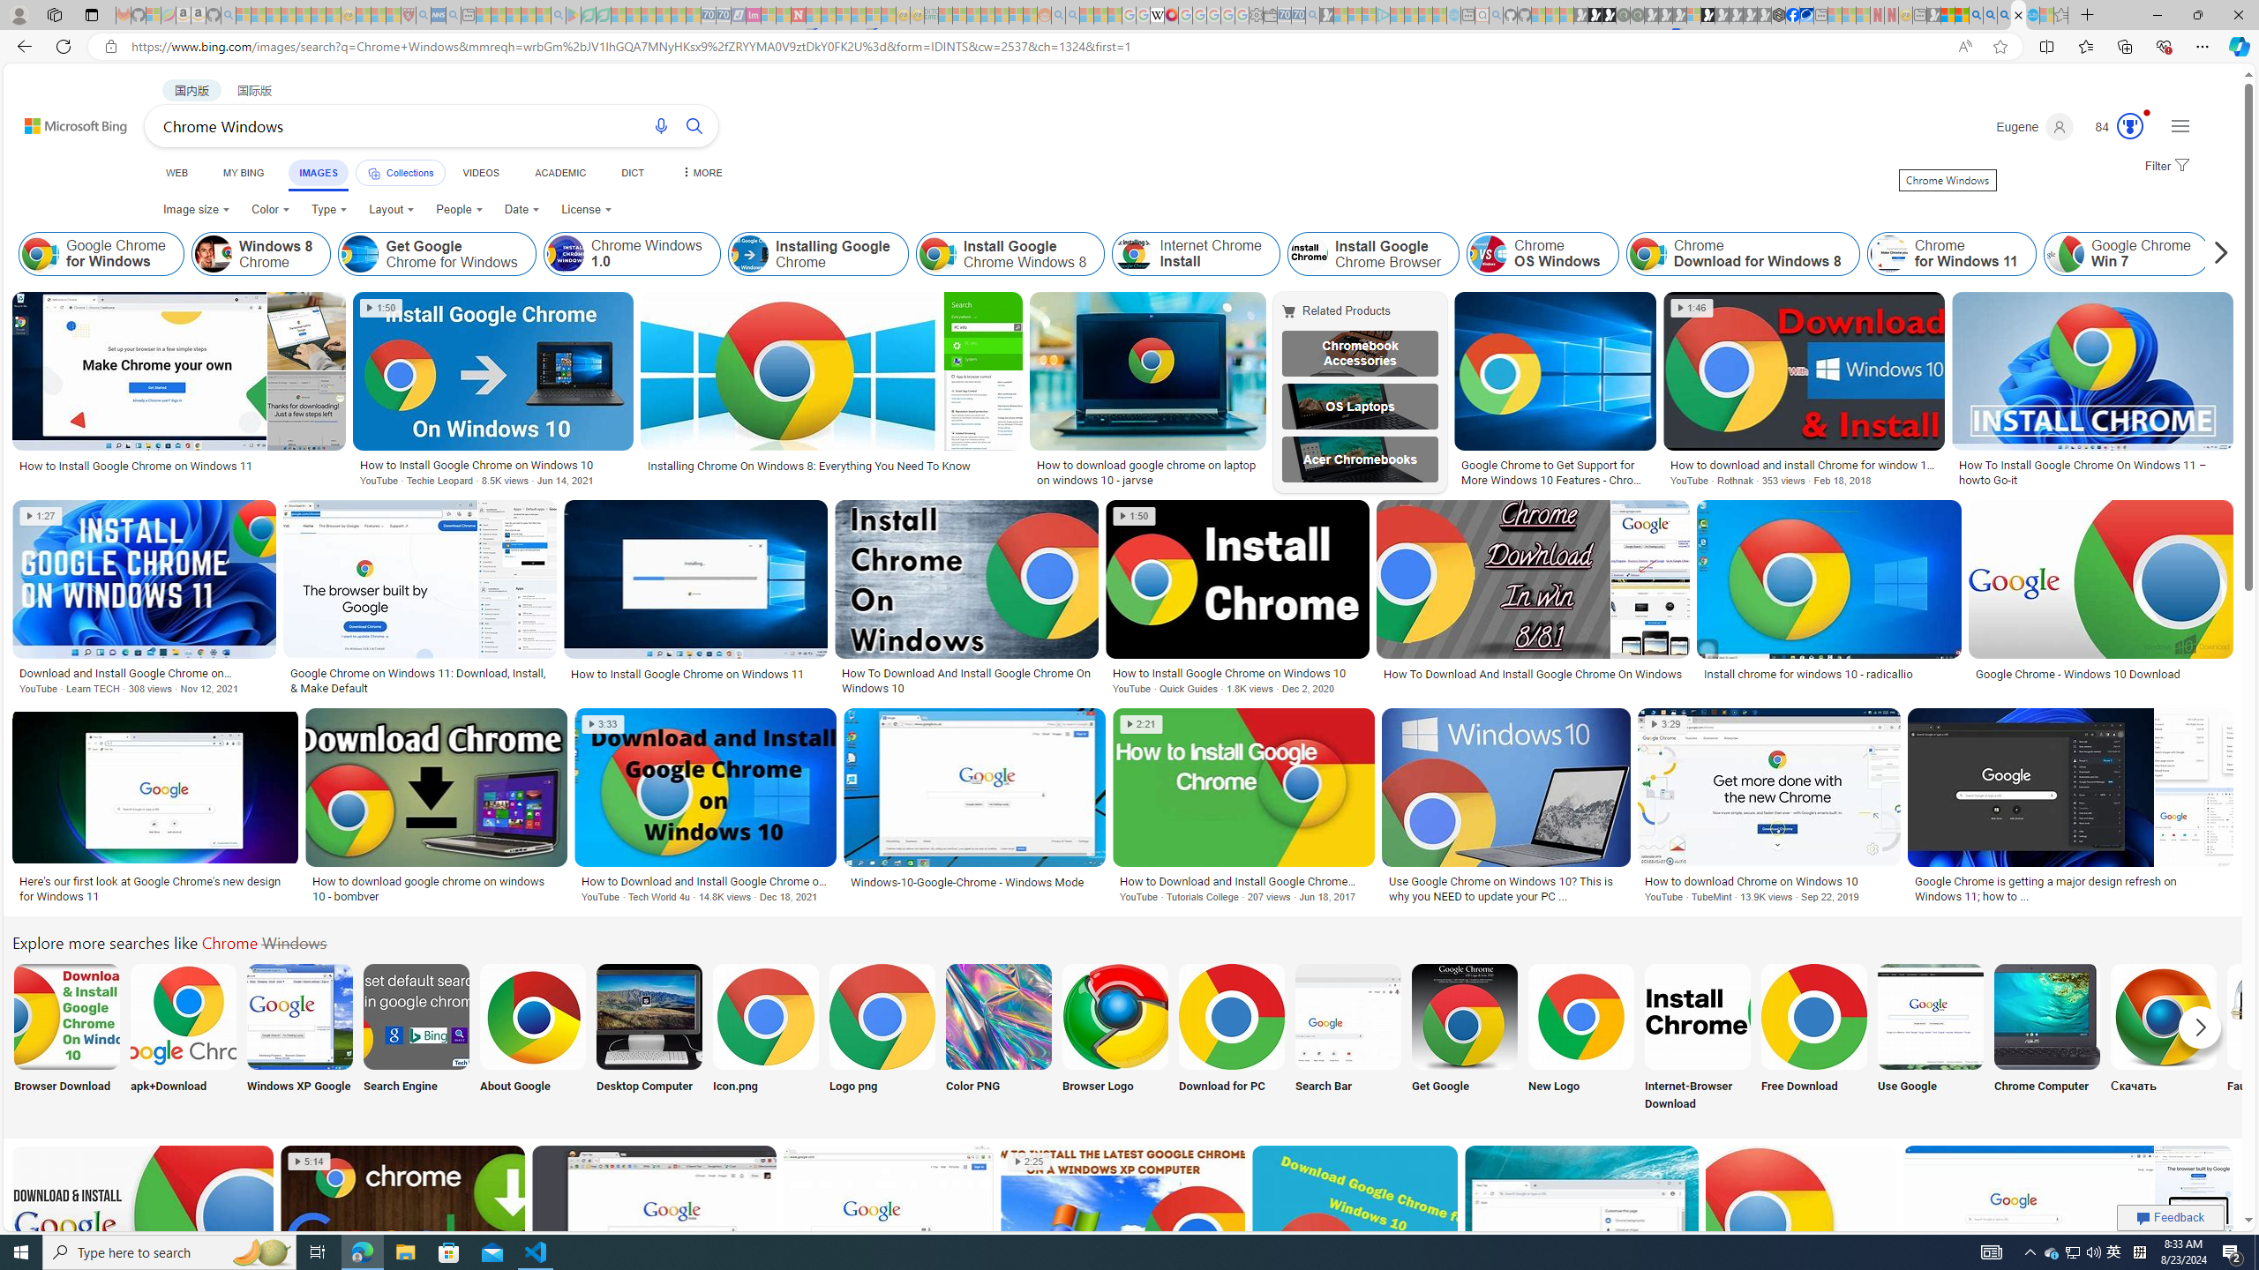 Image resolution: width=2259 pixels, height=1270 pixels. I want to click on Get Google Chrome for Windows, so click(360, 254).